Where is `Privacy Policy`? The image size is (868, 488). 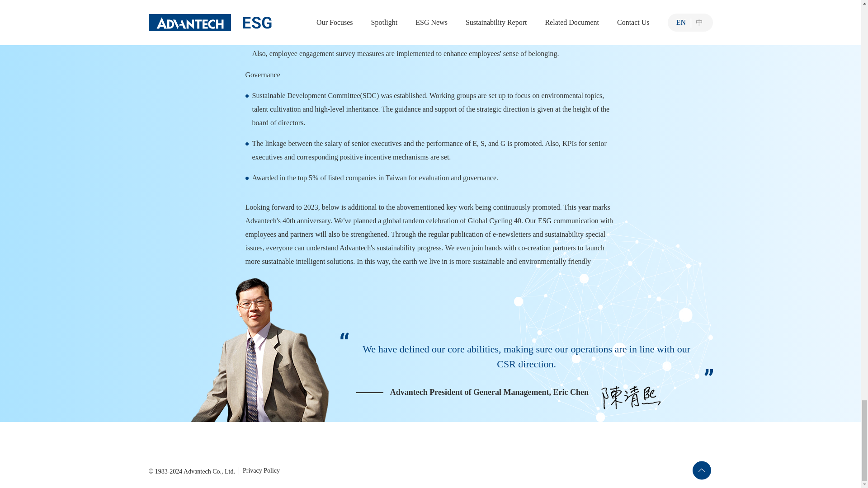
Privacy Policy is located at coordinates (261, 470).